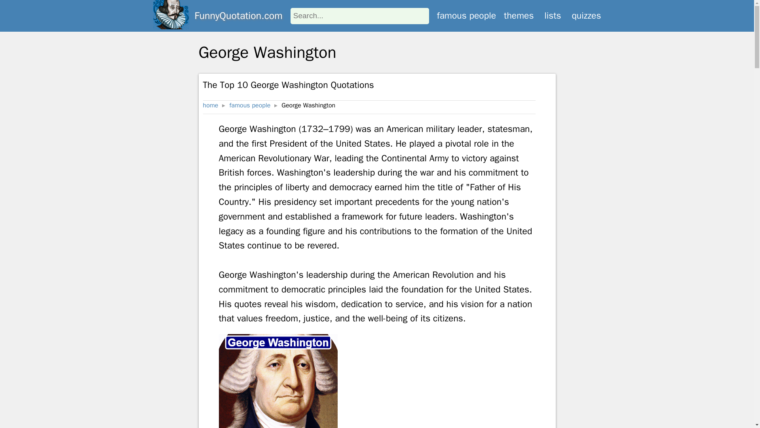  Describe the element at coordinates (238, 15) in the screenshot. I see `FunnyQuotation.com` at that location.